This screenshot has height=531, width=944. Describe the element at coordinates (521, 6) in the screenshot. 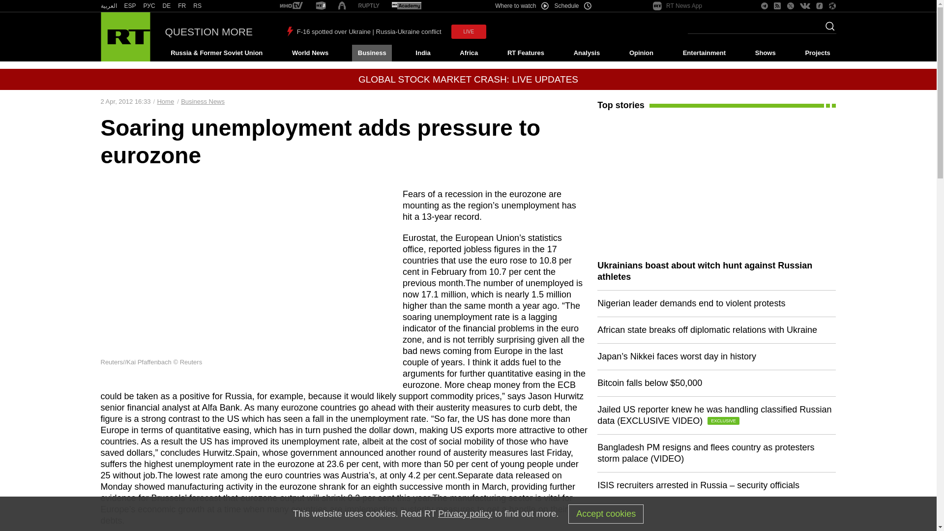

I see `Where to watch` at that location.